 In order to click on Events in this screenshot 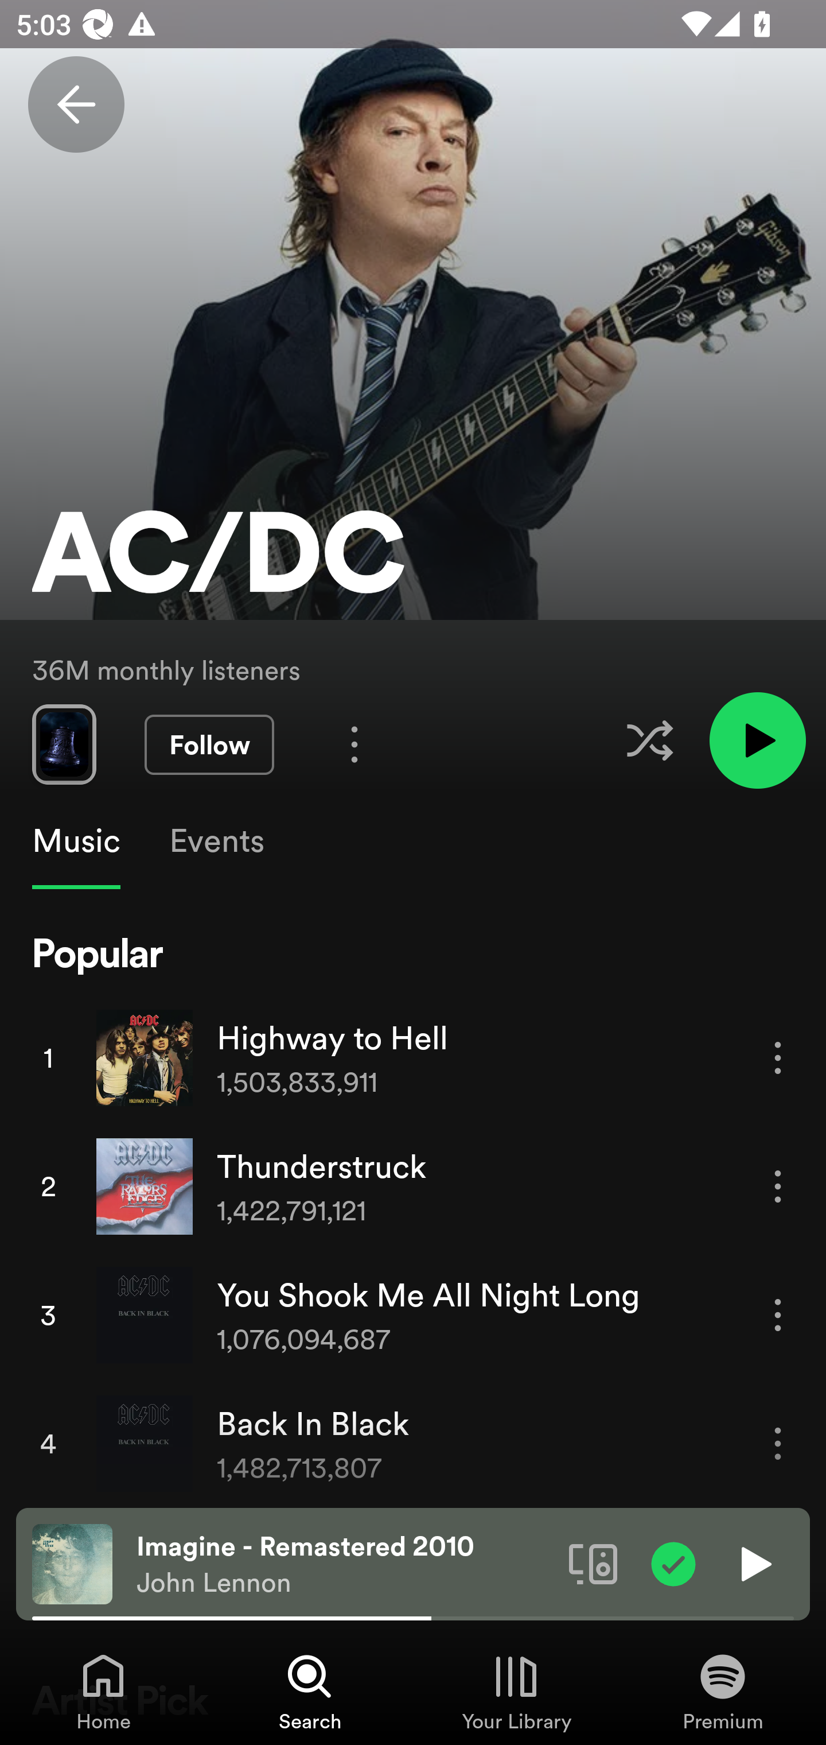, I will do `click(216, 841)`.